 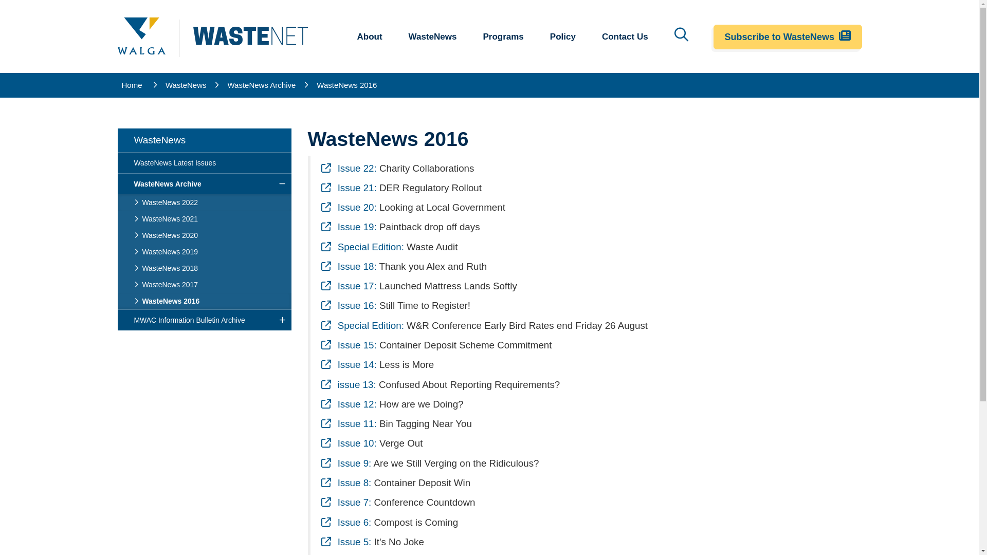 I want to click on WasteNews 2016, so click(x=204, y=301).